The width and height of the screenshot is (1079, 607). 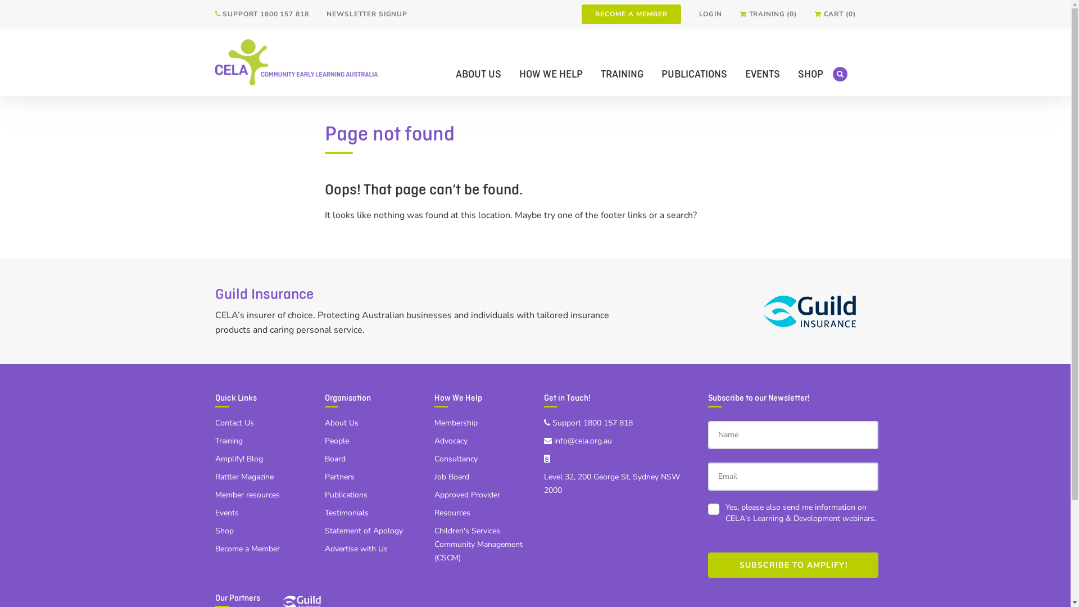 What do you see at coordinates (452, 513) in the screenshot?
I see `Resources` at bounding box center [452, 513].